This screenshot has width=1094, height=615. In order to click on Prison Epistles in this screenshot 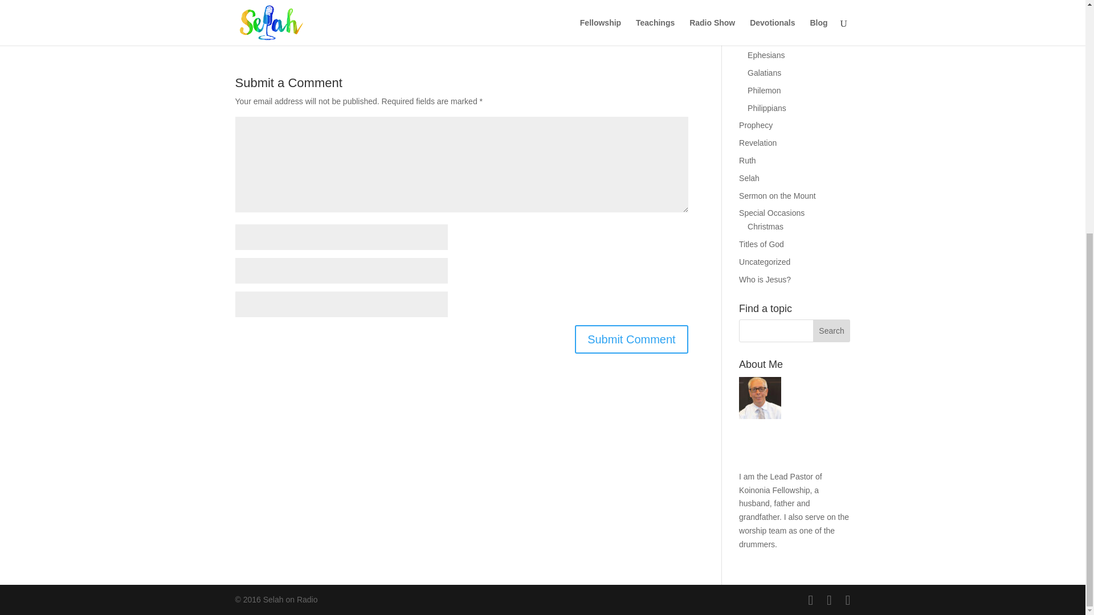, I will do `click(766, 24)`.